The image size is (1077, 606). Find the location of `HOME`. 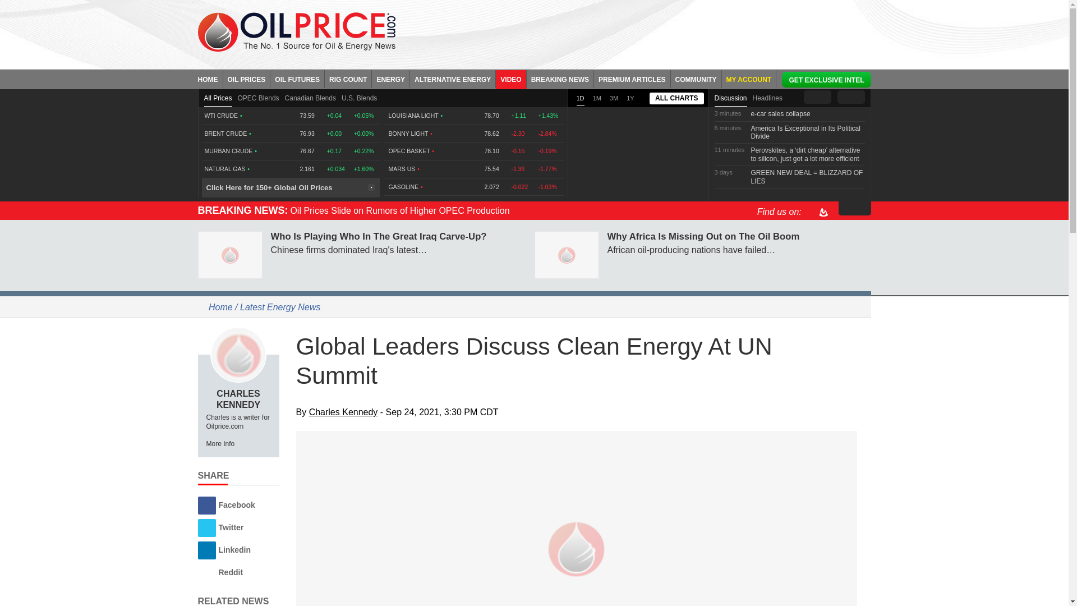

HOME is located at coordinates (210, 79).